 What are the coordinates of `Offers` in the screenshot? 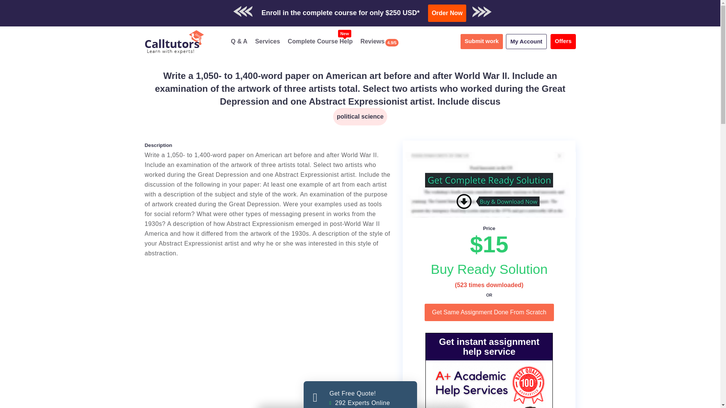 It's located at (360, 394).